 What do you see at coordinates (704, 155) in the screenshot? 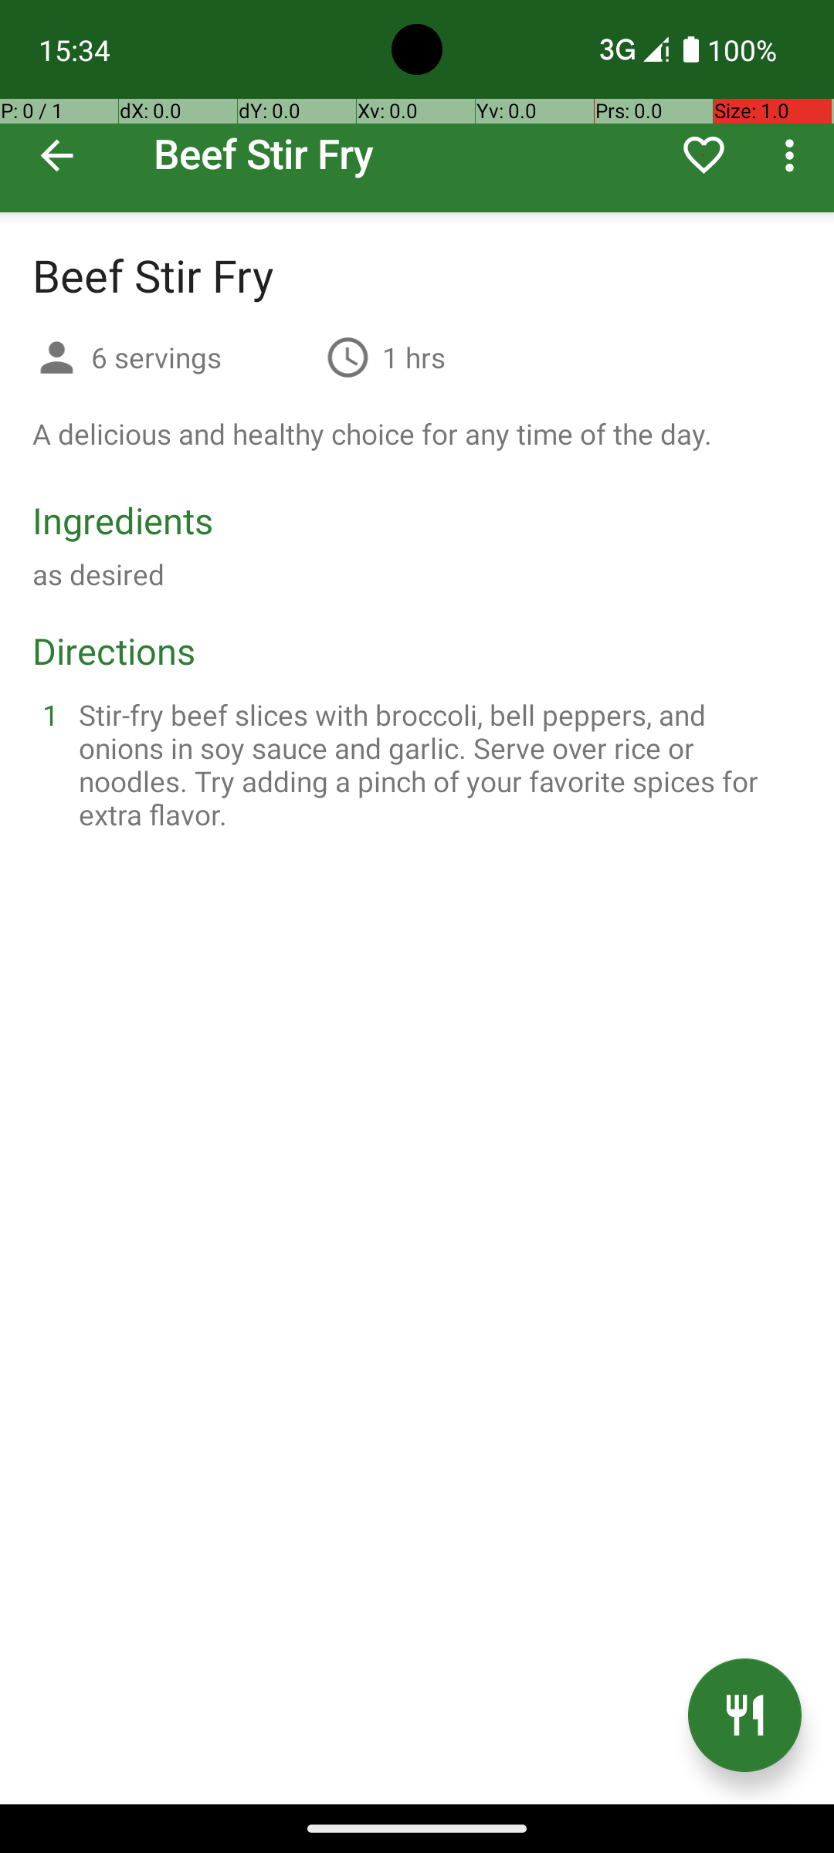
I see `Mark as favorite` at bounding box center [704, 155].